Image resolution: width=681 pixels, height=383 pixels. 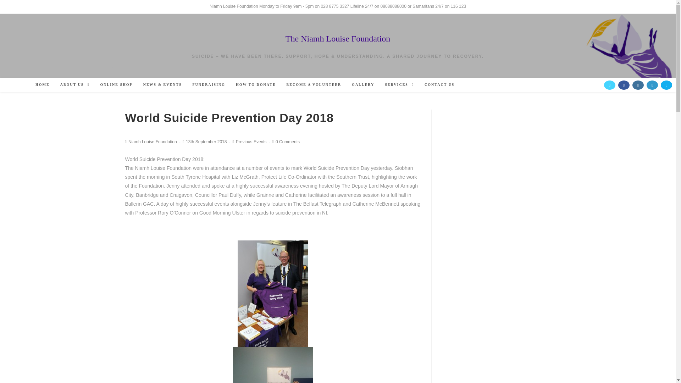 What do you see at coordinates (209, 85) in the screenshot?
I see `FUNDRAISING` at bounding box center [209, 85].